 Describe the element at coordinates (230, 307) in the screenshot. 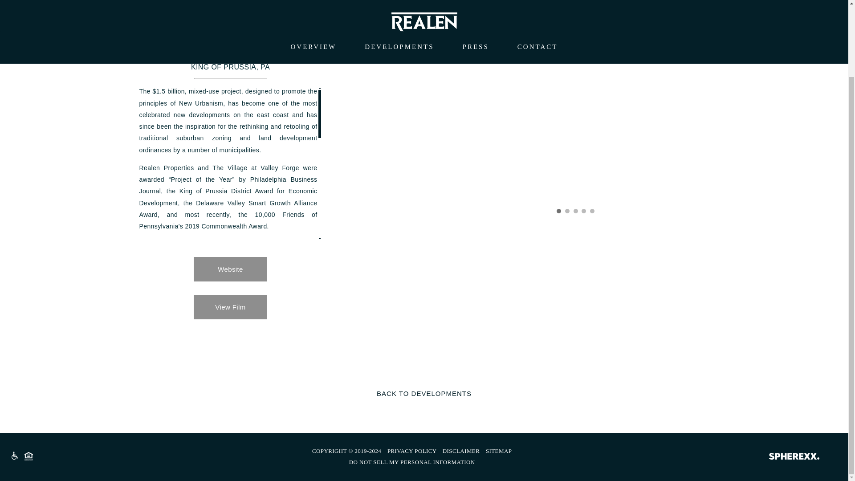

I see `View Film` at that location.